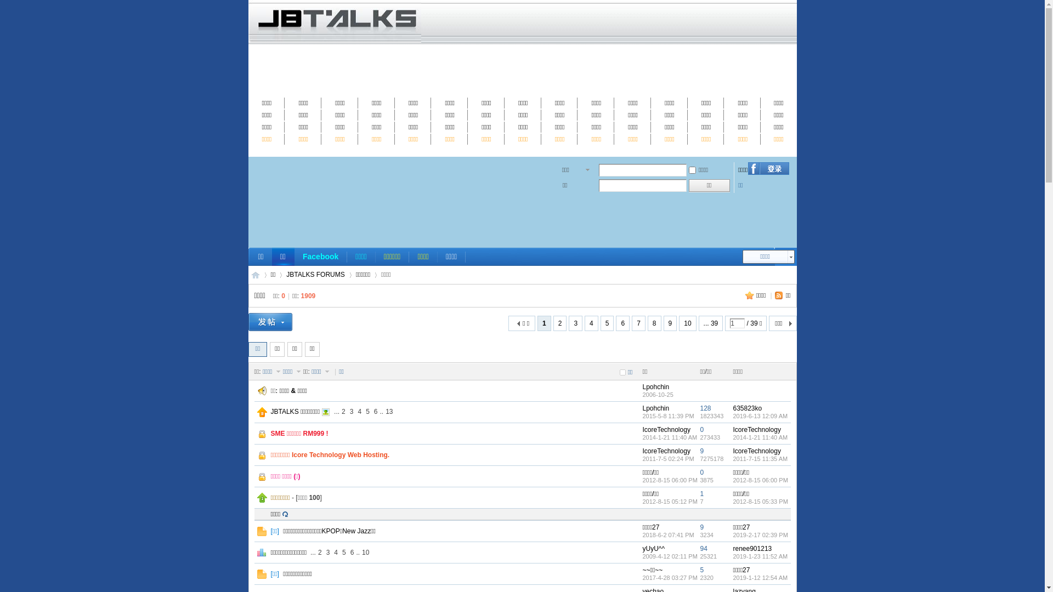  What do you see at coordinates (702, 430) in the screenshot?
I see `0` at bounding box center [702, 430].